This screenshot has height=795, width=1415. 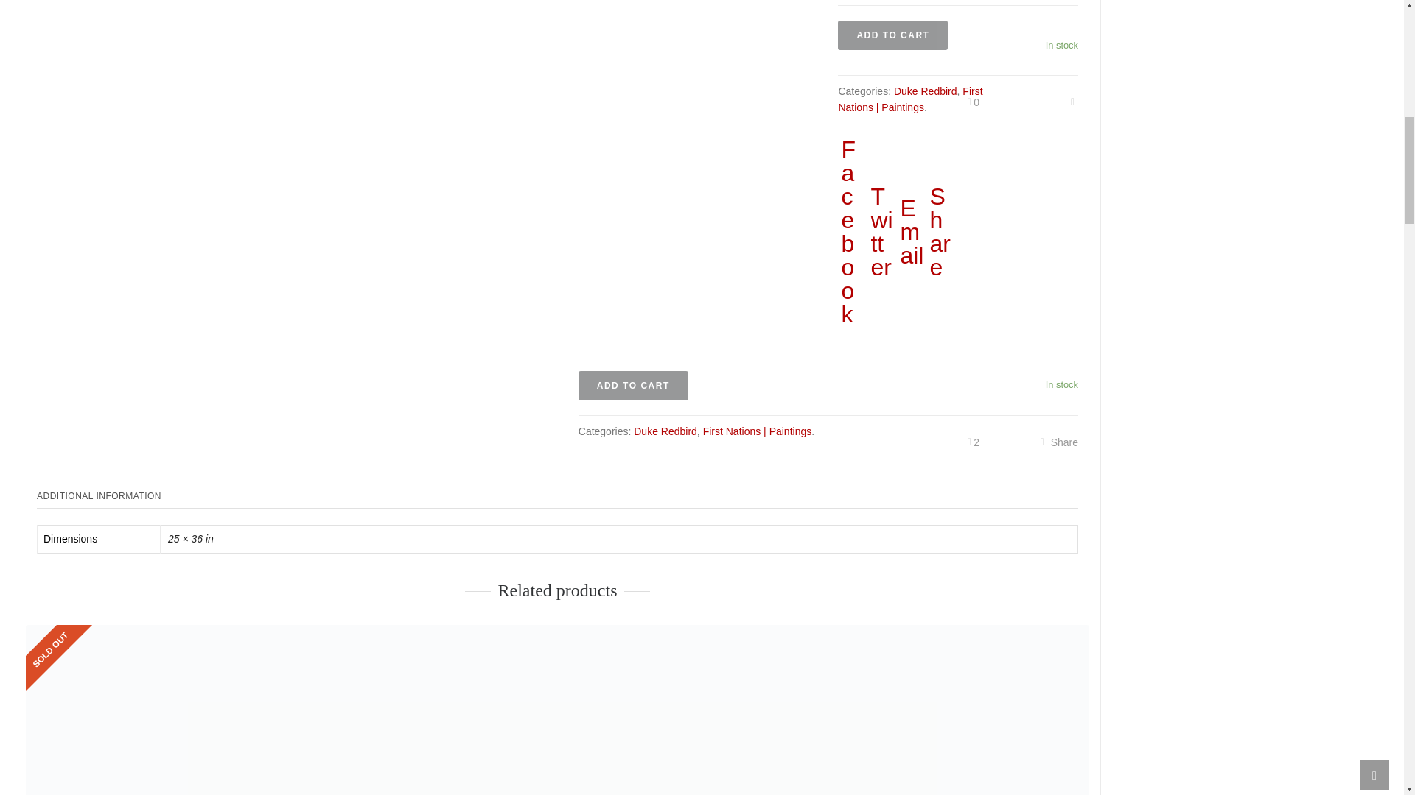 I want to click on Duke Redbird, so click(x=665, y=431).